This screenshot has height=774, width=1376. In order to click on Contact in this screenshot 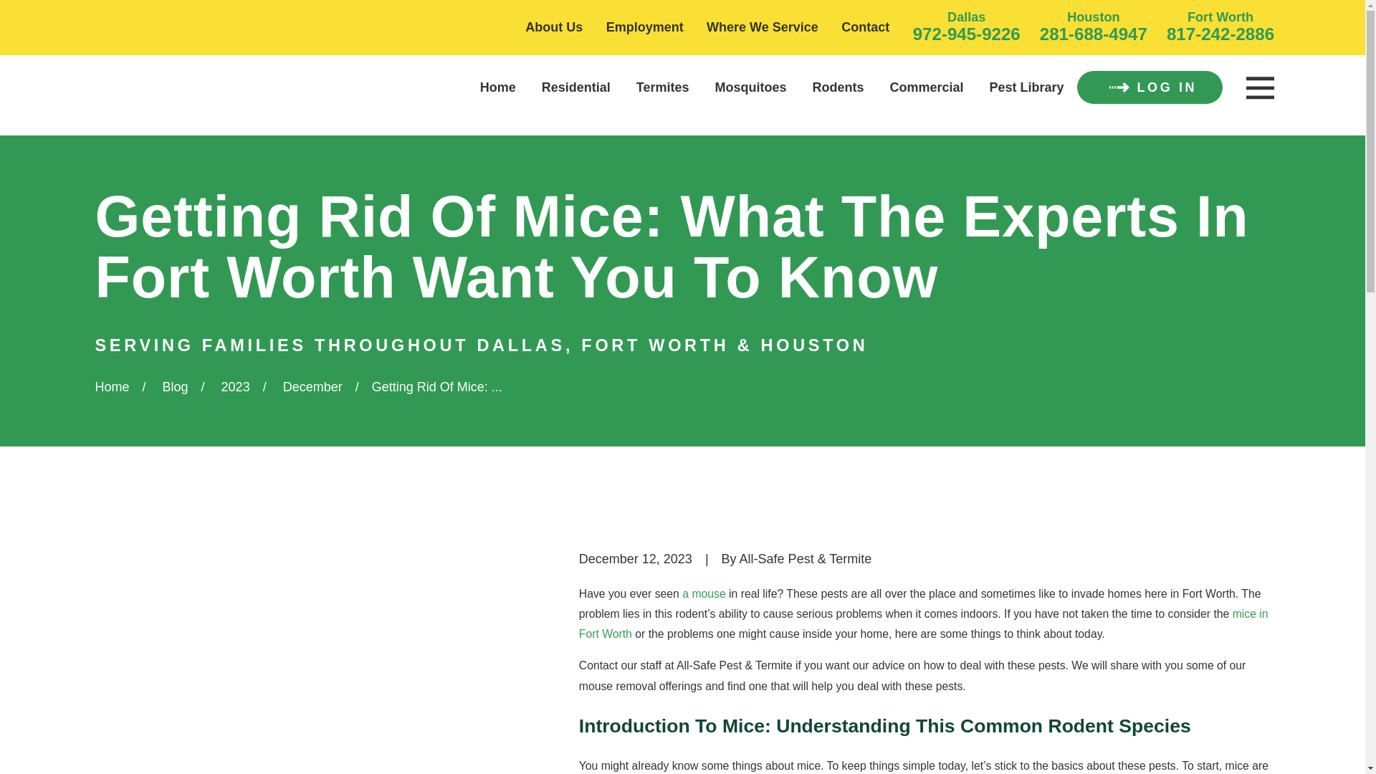, I will do `click(864, 27)`.